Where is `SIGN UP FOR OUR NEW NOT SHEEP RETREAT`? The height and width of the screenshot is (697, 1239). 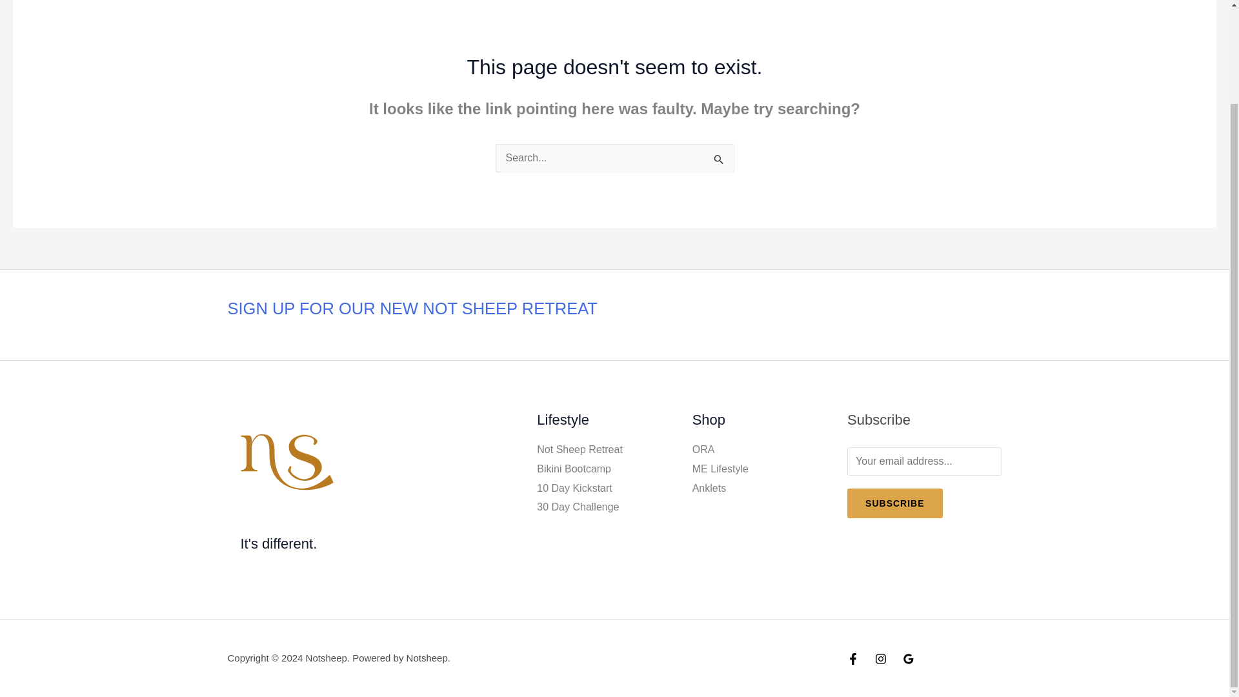 SIGN UP FOR OUR NEW NOT SHEEP RETREAT is located at coordinates (412, 308).